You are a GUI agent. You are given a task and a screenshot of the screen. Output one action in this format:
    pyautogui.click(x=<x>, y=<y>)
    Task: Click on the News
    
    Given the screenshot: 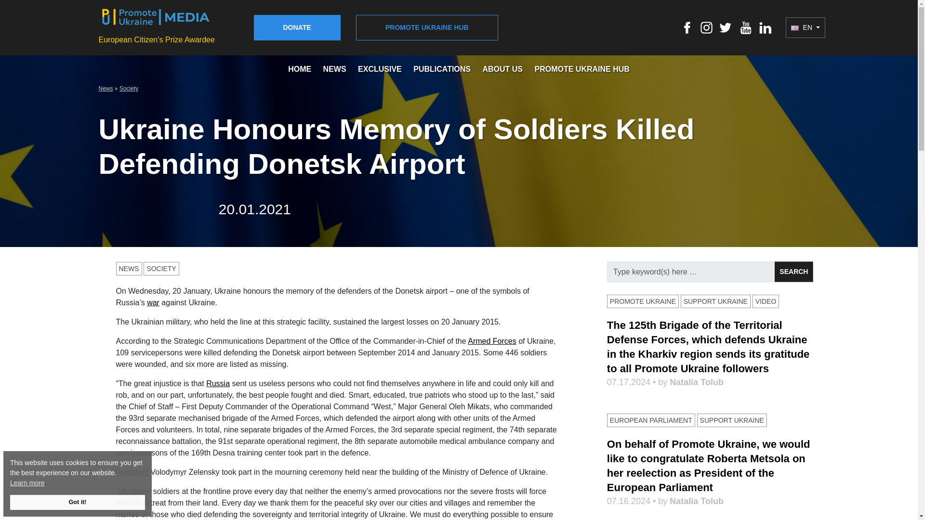 What is the action you would take?
    pyautogui.click(x=105, y=89)
    